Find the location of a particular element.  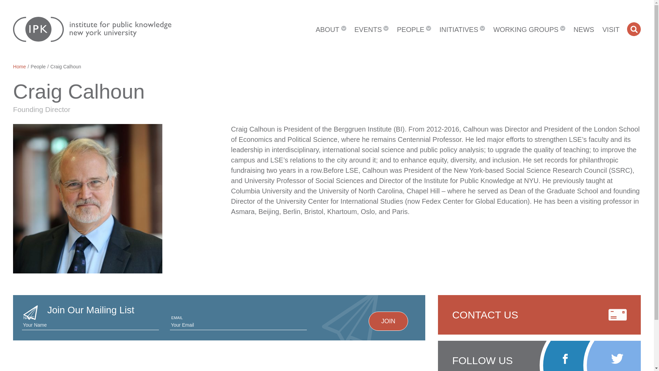

NEWS is located at coordinates (583, 29).